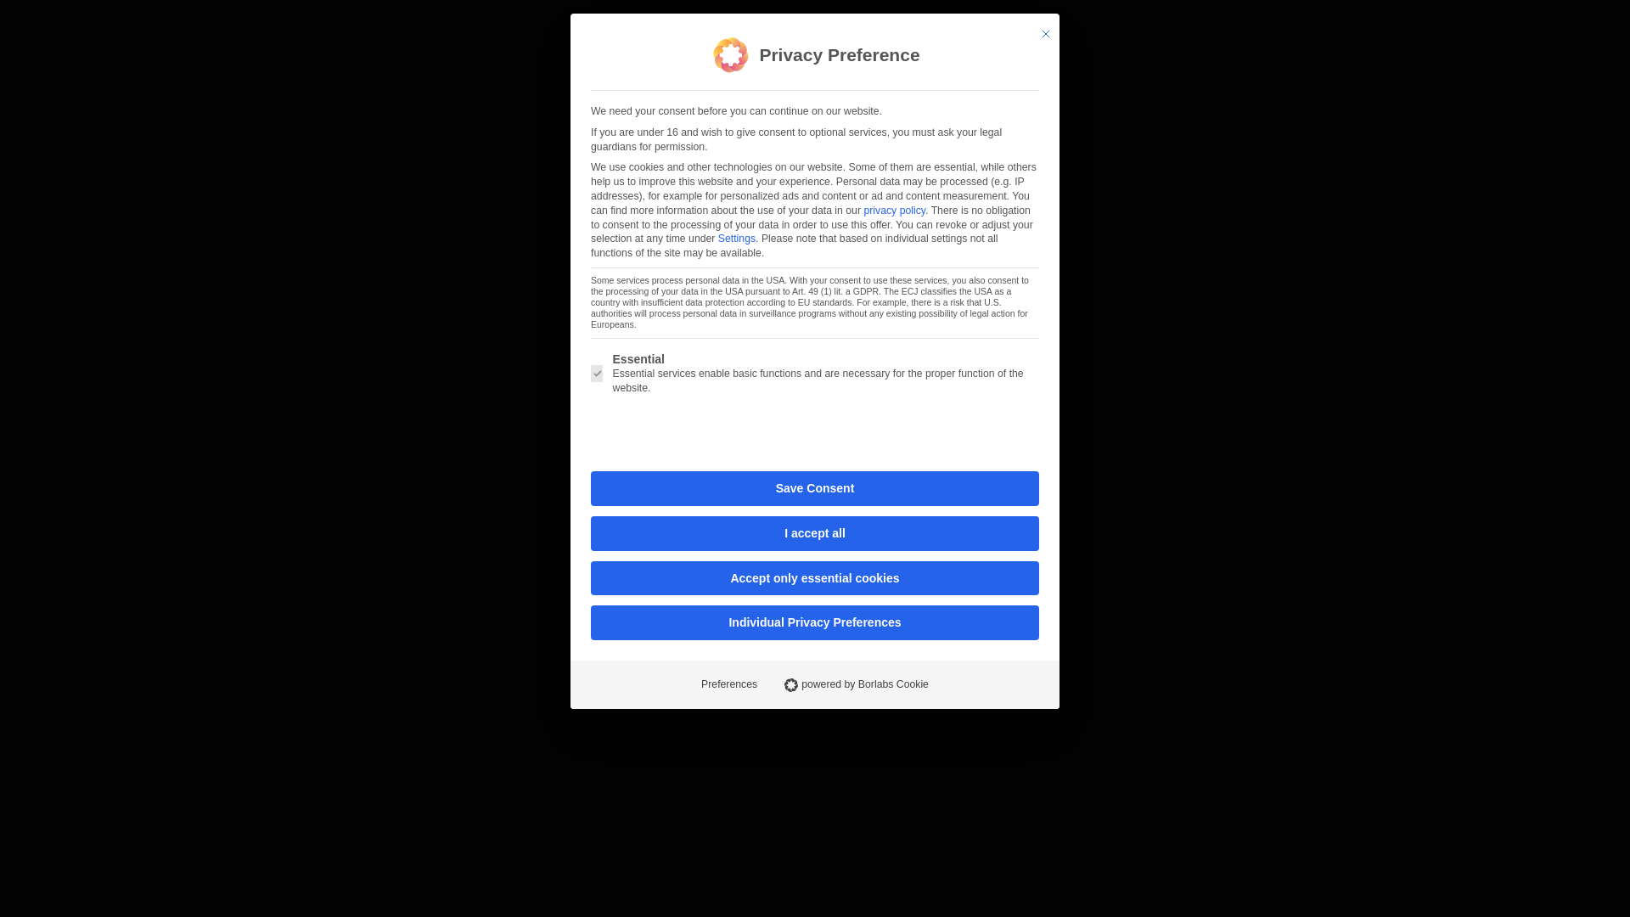 Image resolution: width=1630 pixels, height=917 pixels. I want to click on Accept only essential cookies, so click(815, 578).